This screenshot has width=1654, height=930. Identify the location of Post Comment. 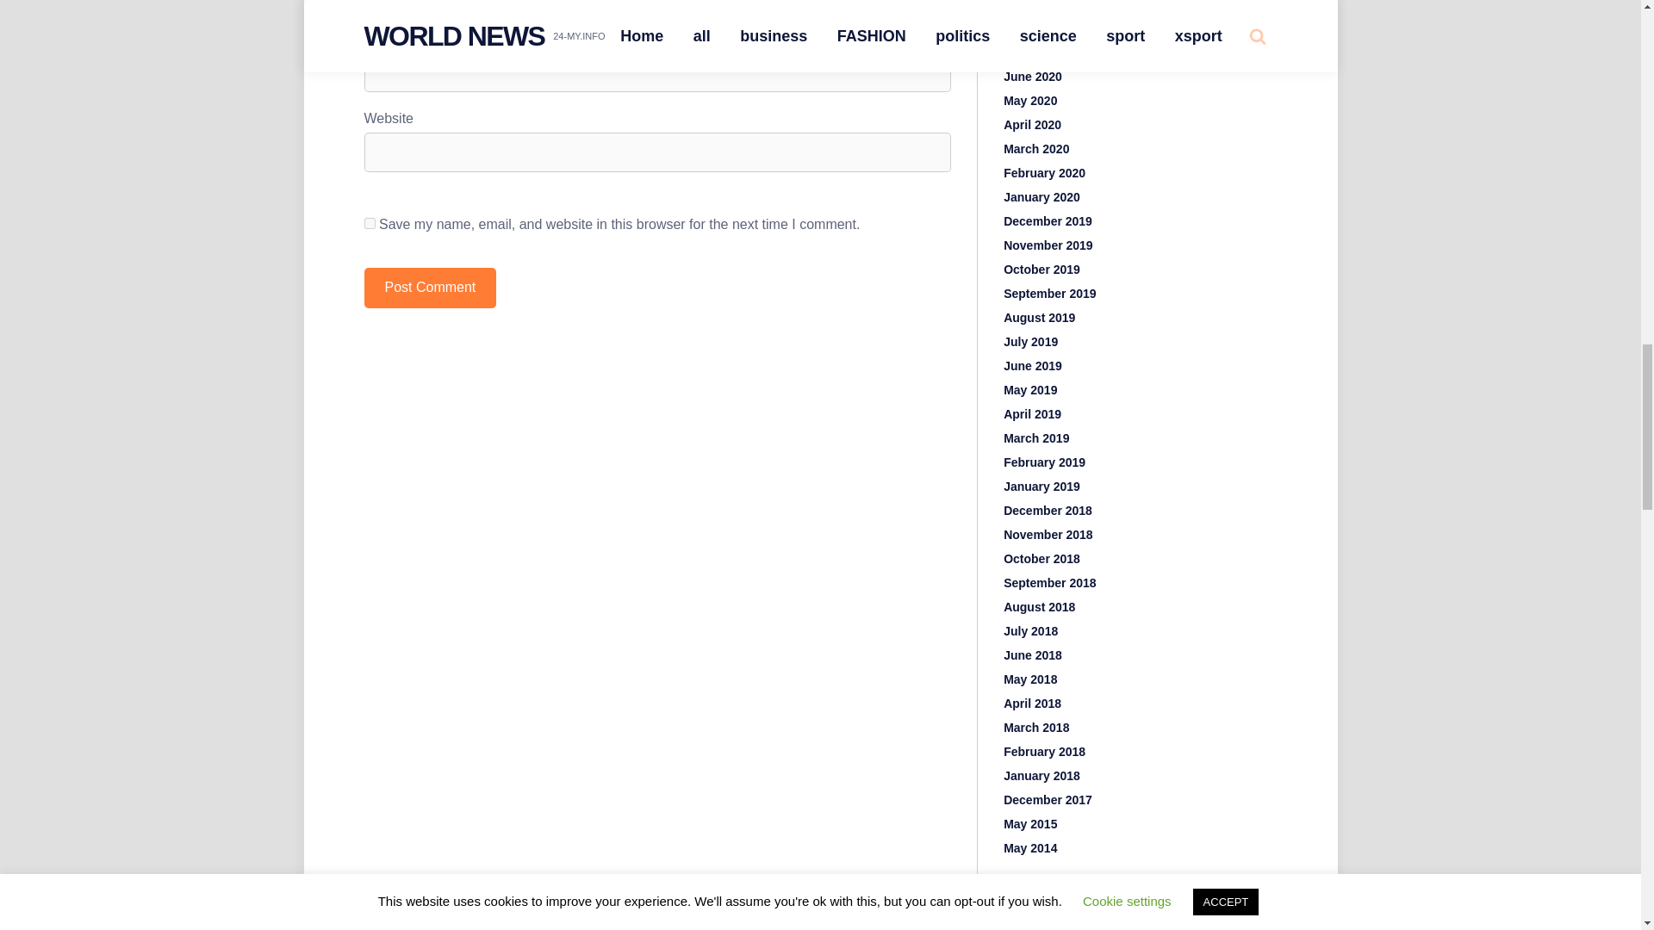
(430, 288).